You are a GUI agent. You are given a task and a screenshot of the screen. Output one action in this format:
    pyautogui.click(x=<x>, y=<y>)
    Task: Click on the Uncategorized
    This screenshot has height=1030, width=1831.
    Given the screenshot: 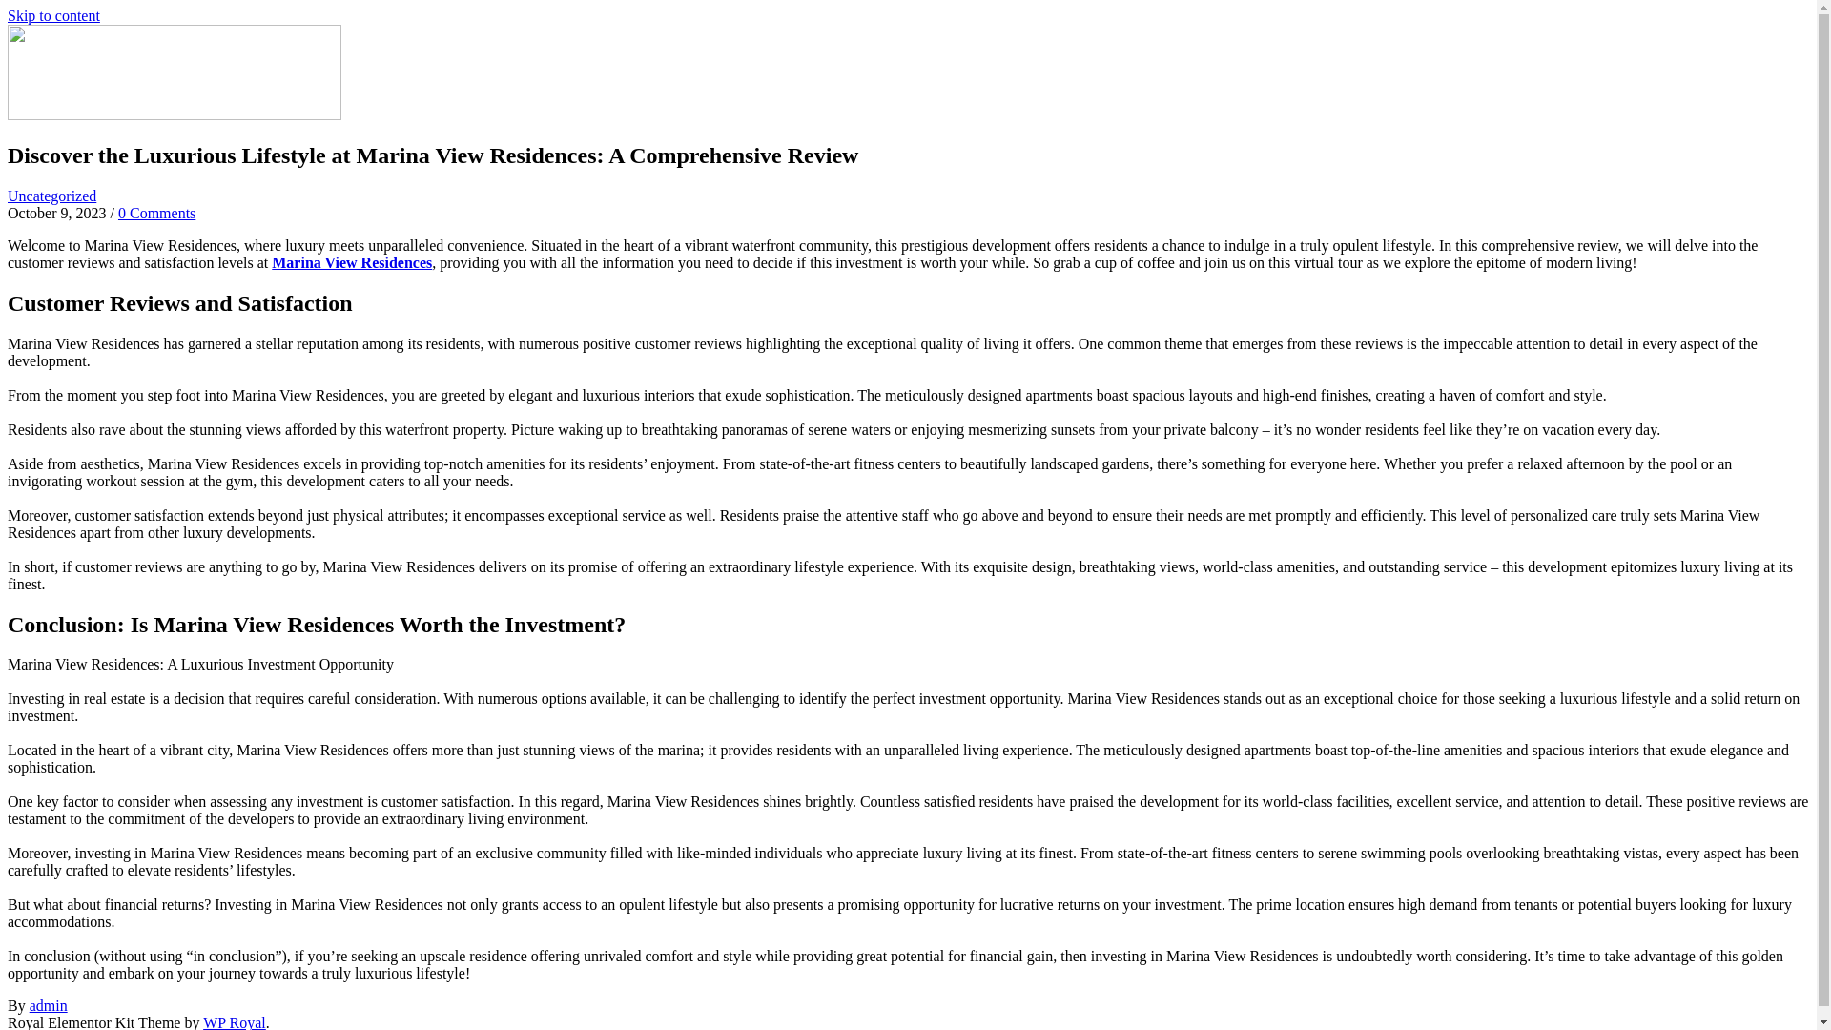 What is the action you would take?
    pyautogui.click(x=51, y=195)
    